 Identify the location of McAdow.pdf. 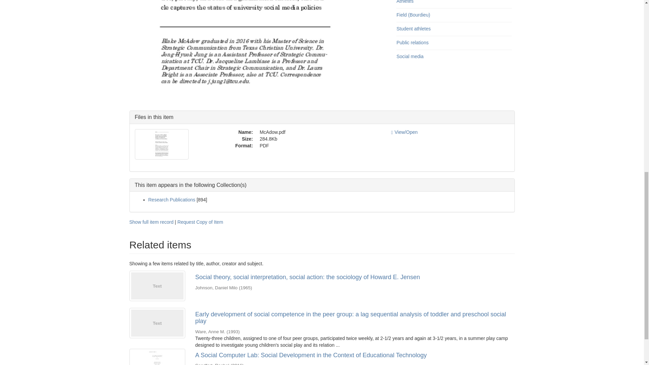
(320, 132).